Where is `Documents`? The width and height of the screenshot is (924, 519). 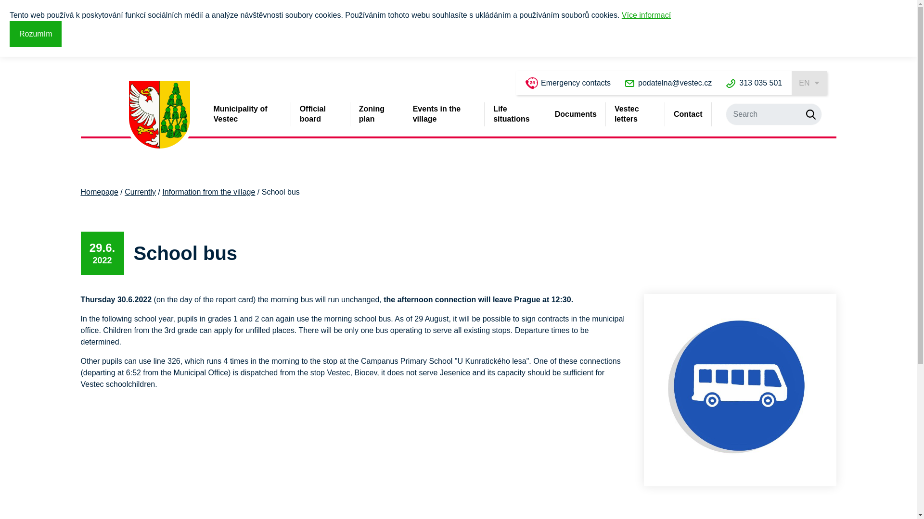
Documents is located at coordinates (576, 114).